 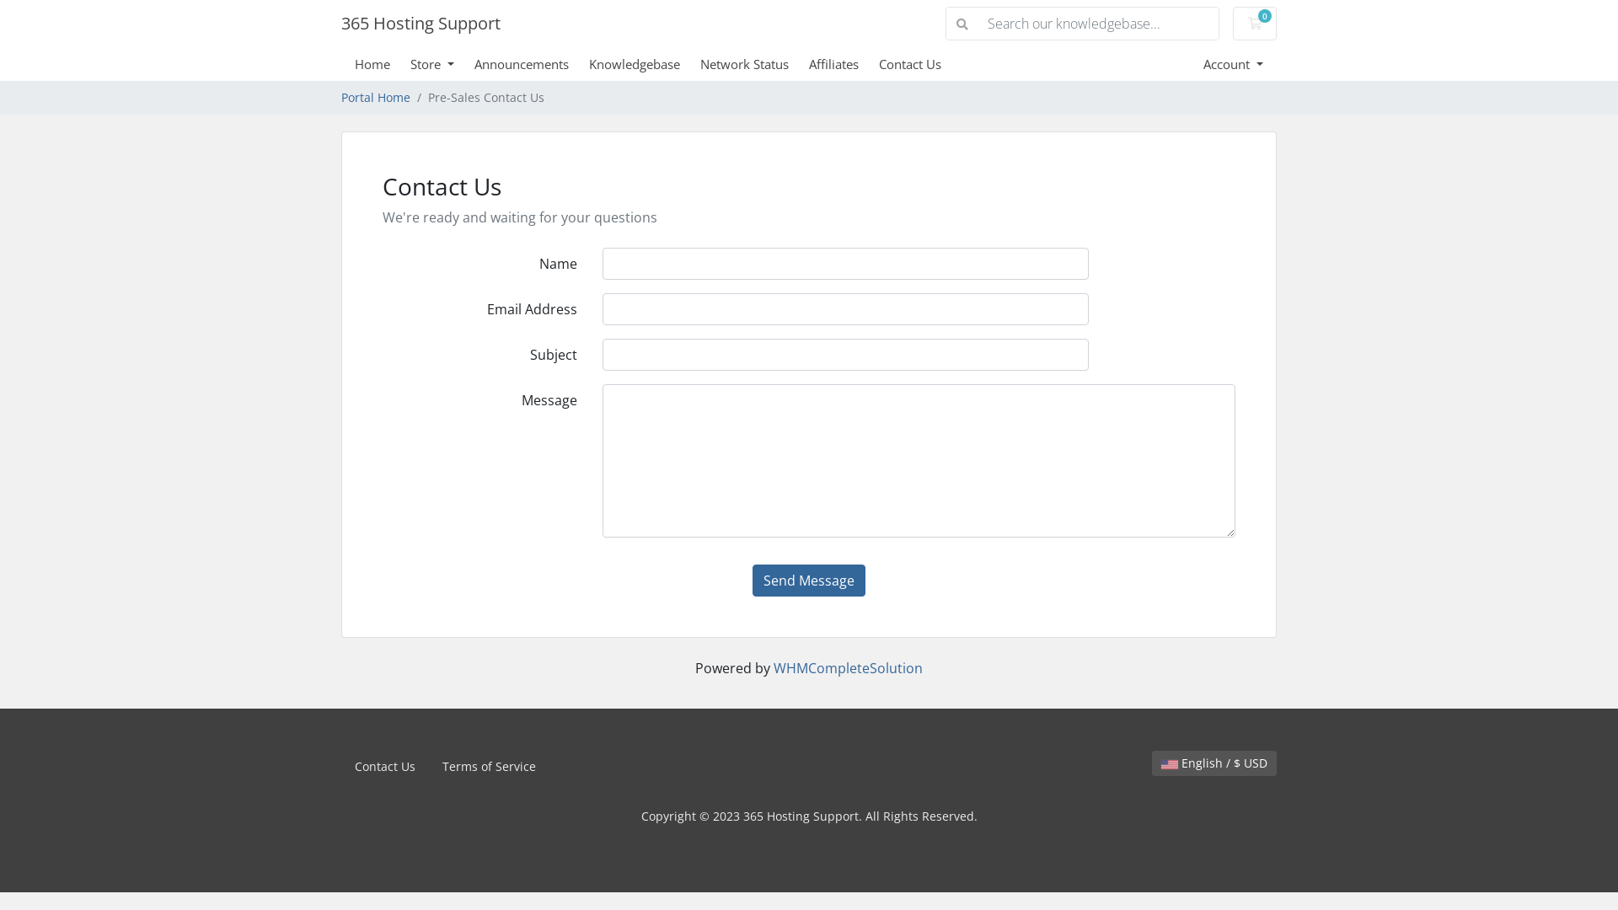 I want to click on Account, so click(x=1234, y=64).